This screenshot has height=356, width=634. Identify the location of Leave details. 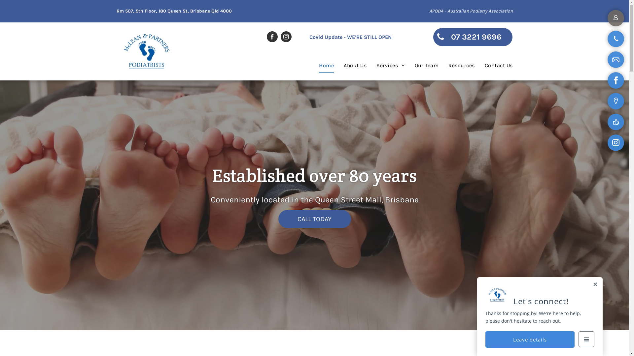
(530, 340).